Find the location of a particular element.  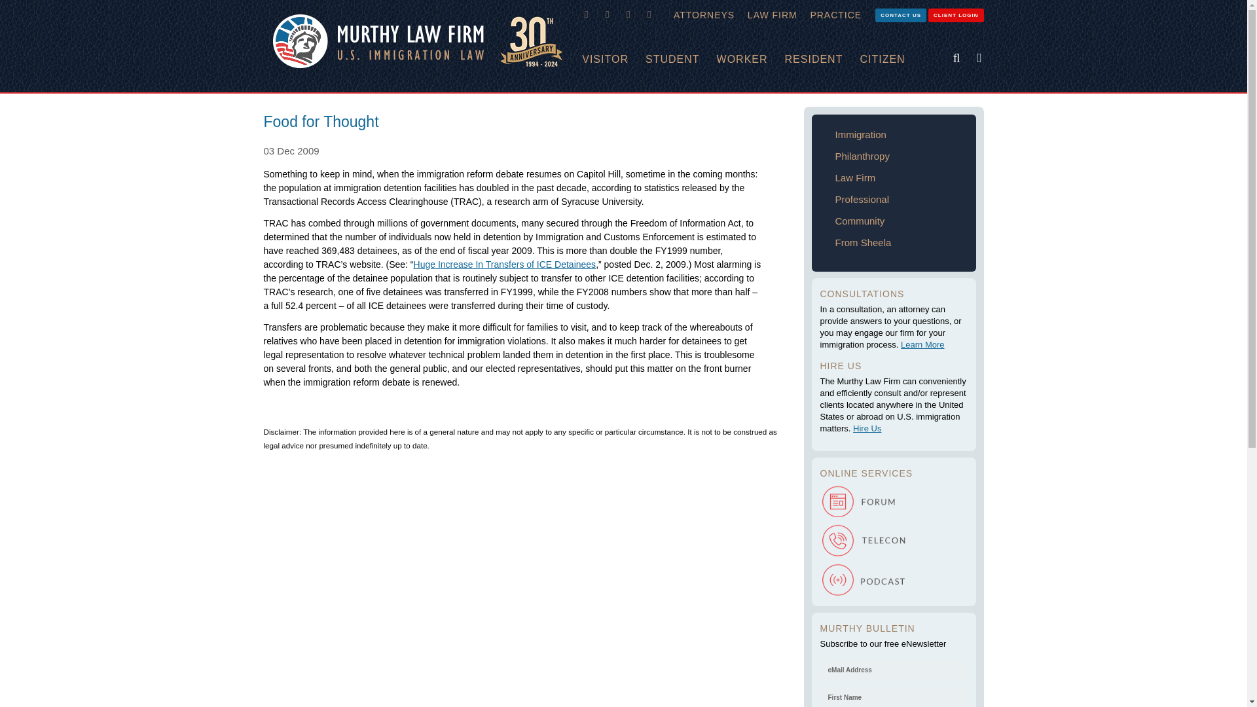

LAW FIRM is located at coordinates (773, 15).